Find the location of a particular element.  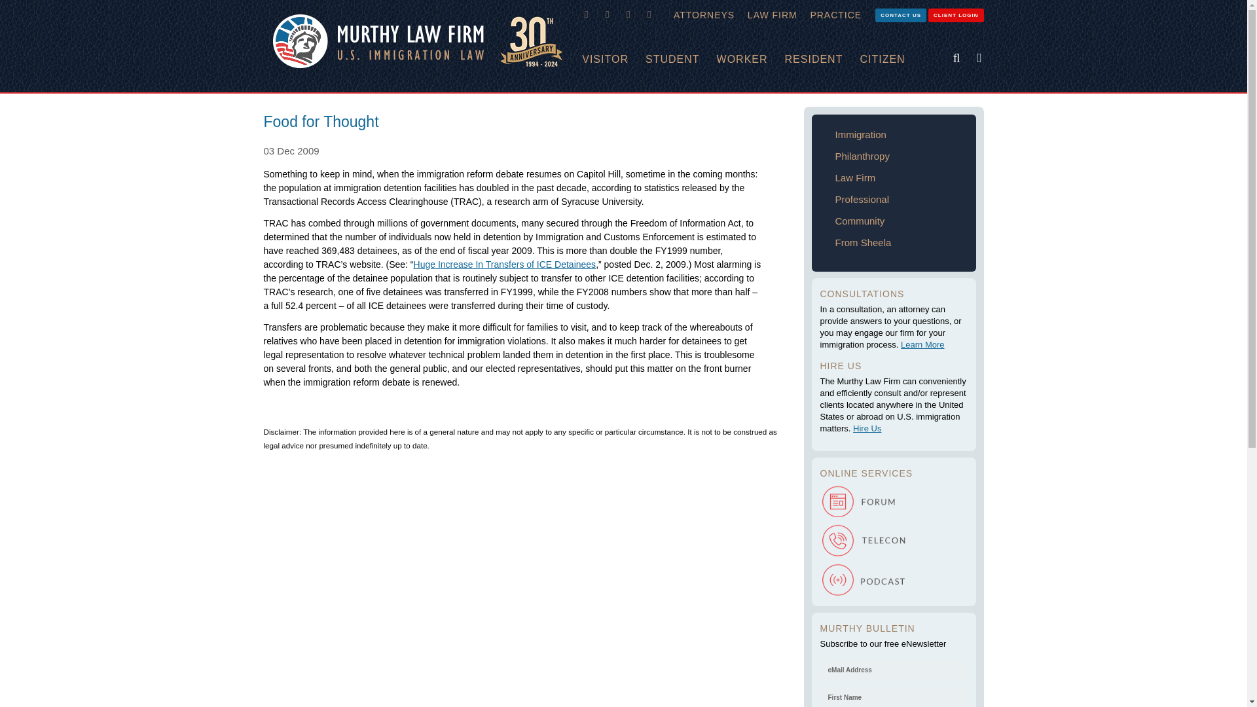

LAW FIRM is located at coordinates (773, 15).